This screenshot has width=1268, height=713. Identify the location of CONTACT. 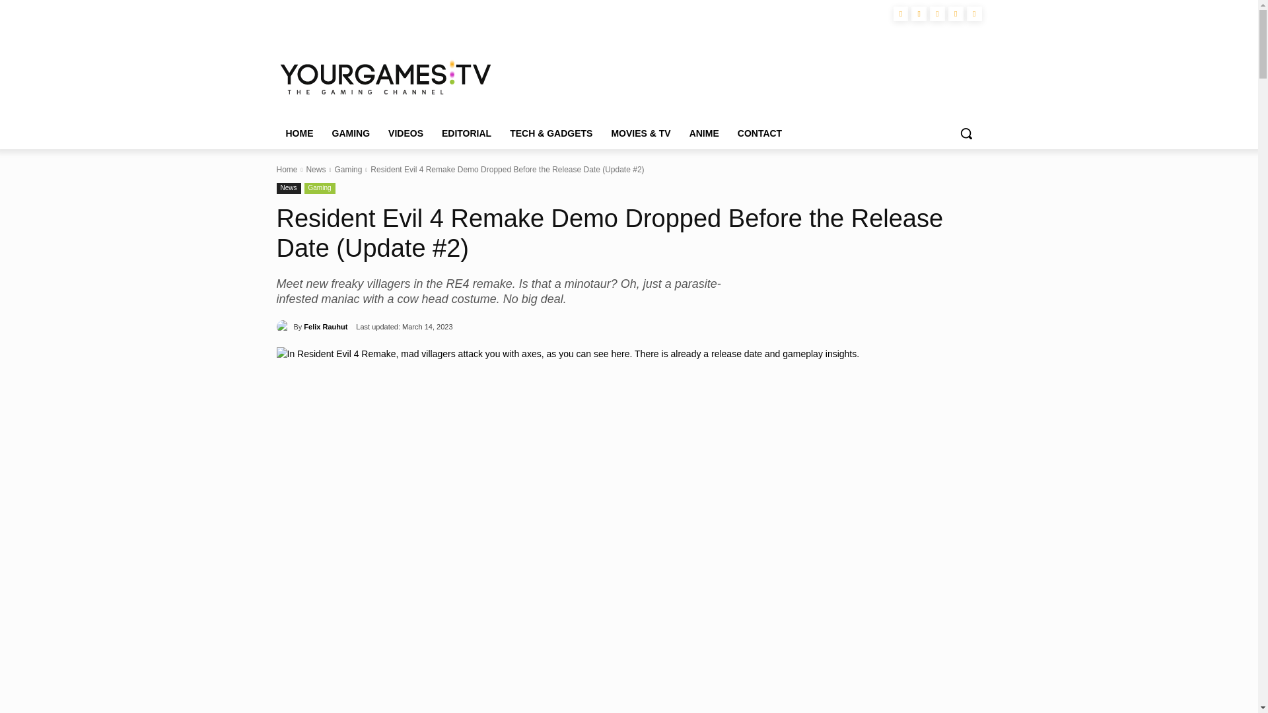
(759, 133).